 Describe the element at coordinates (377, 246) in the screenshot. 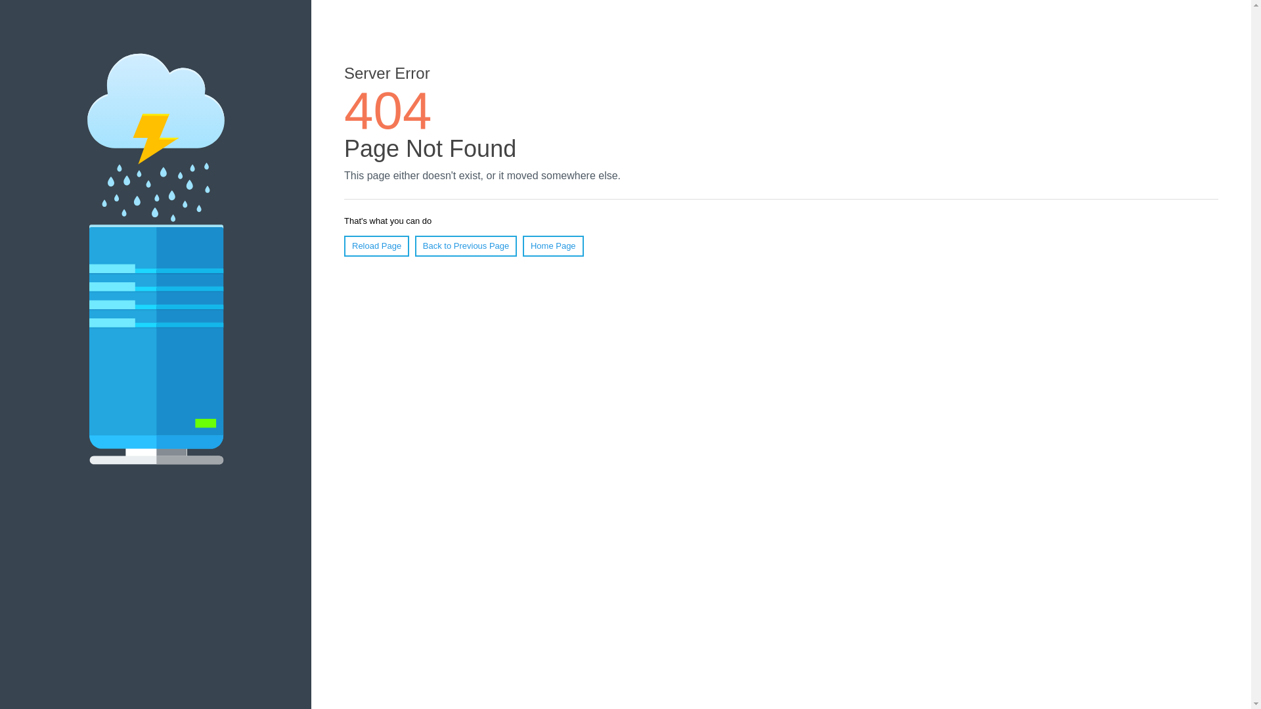

I see `Reload Page` at that location.